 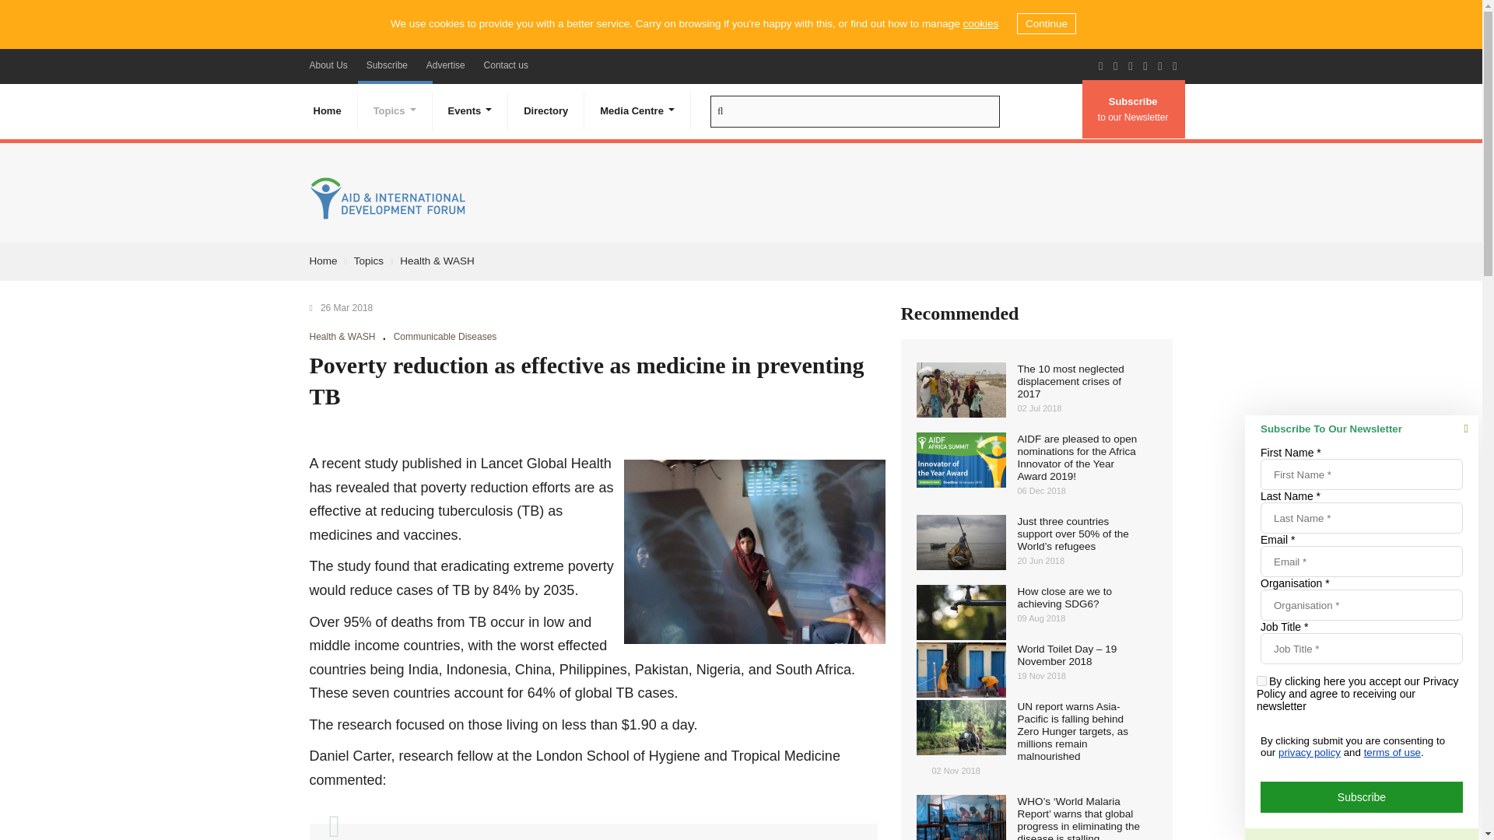 I want to click on Subscribe, so click(x=386, y=65).